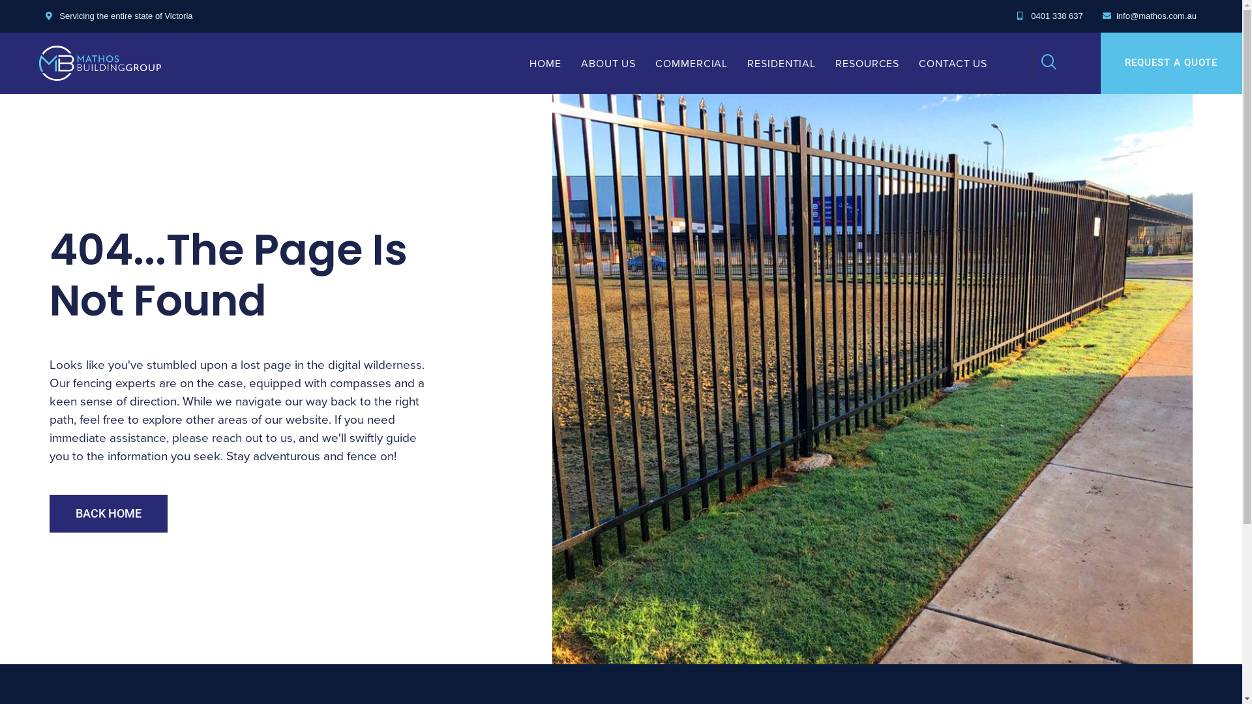 The height and width of the screenshot is (704, 1252). I want to click on BACK HOME, so click(108, 514).